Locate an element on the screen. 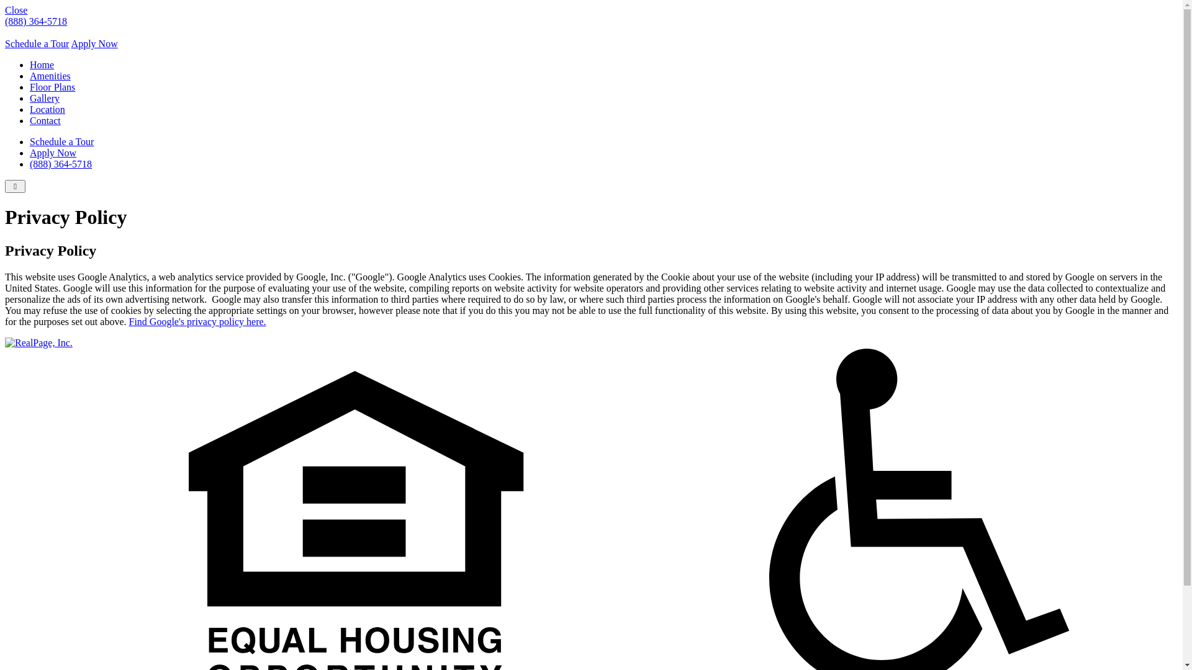 This screenshot has height=670, width=1192. Apply Now is located at coordinates (53, 153).